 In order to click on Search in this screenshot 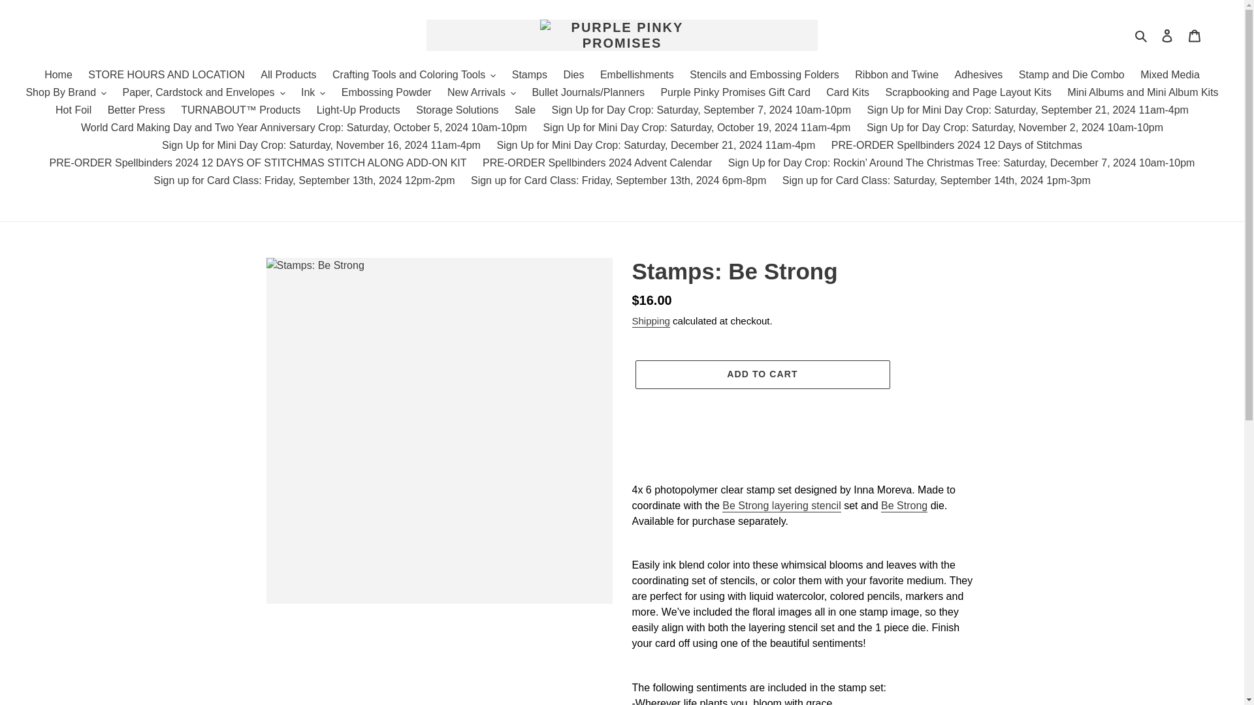, I will do `click(1142, 35)`.